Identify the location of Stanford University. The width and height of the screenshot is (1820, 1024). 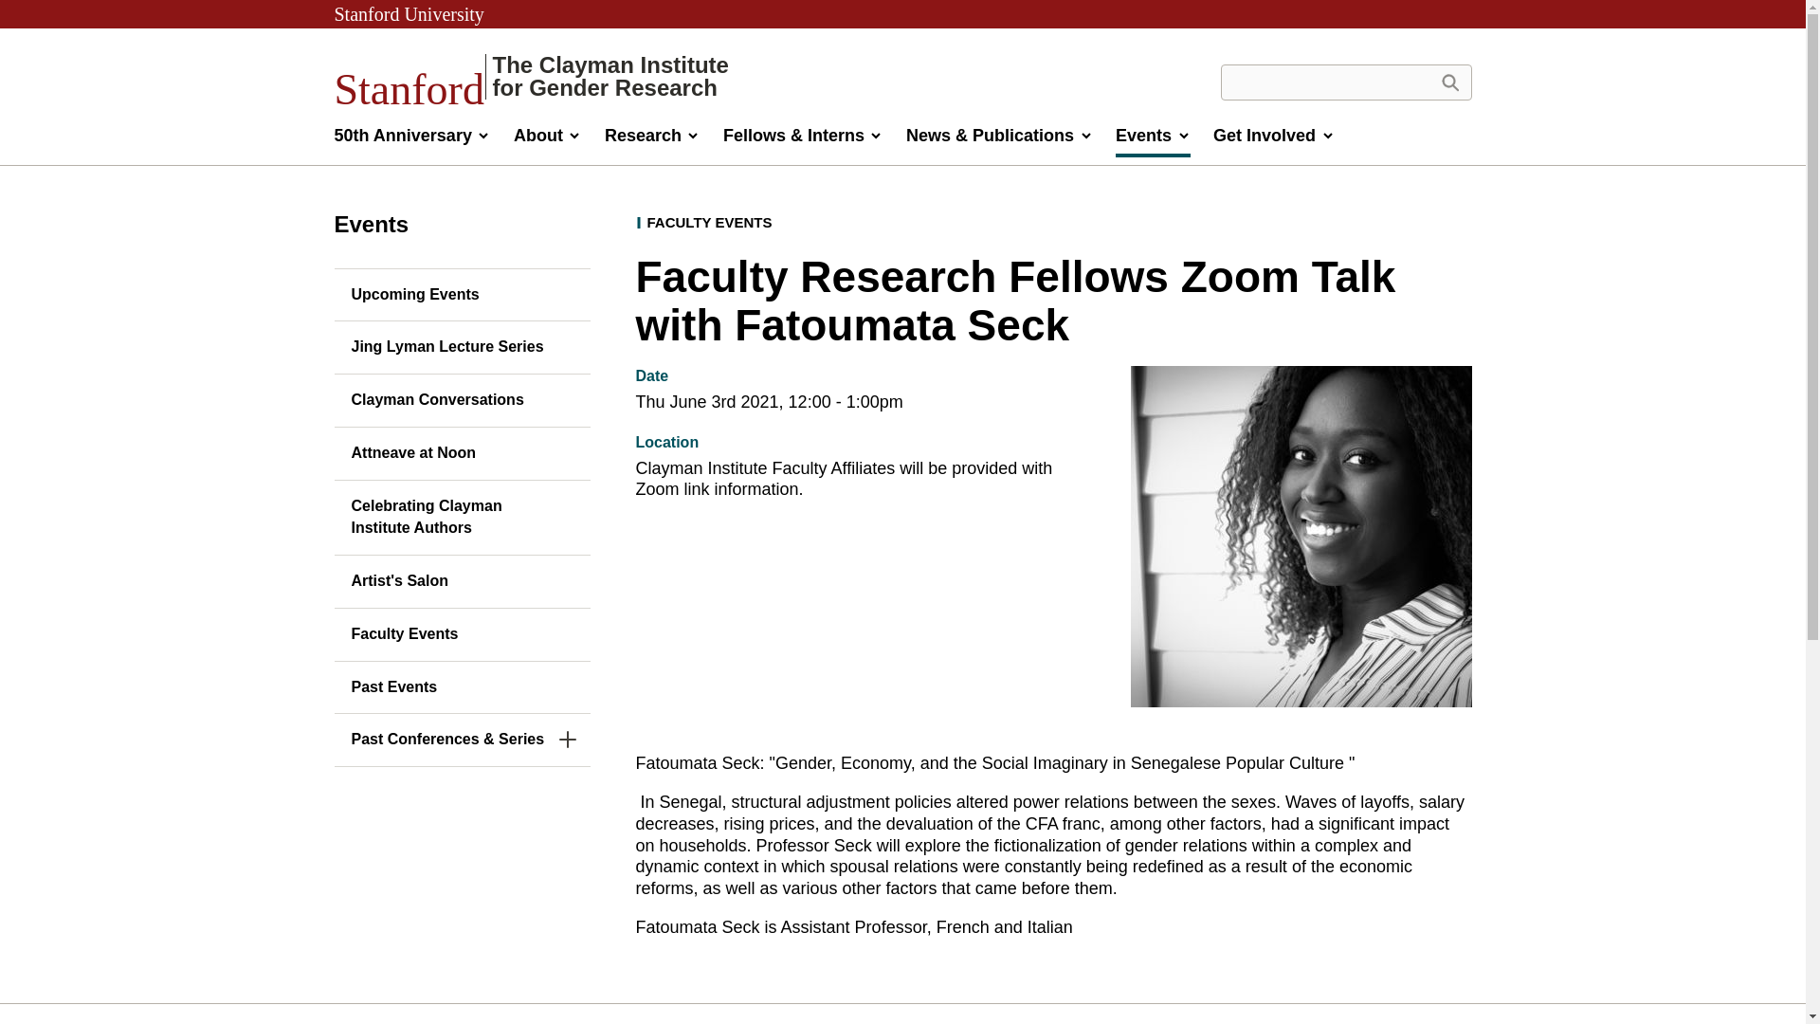
(408, 13).